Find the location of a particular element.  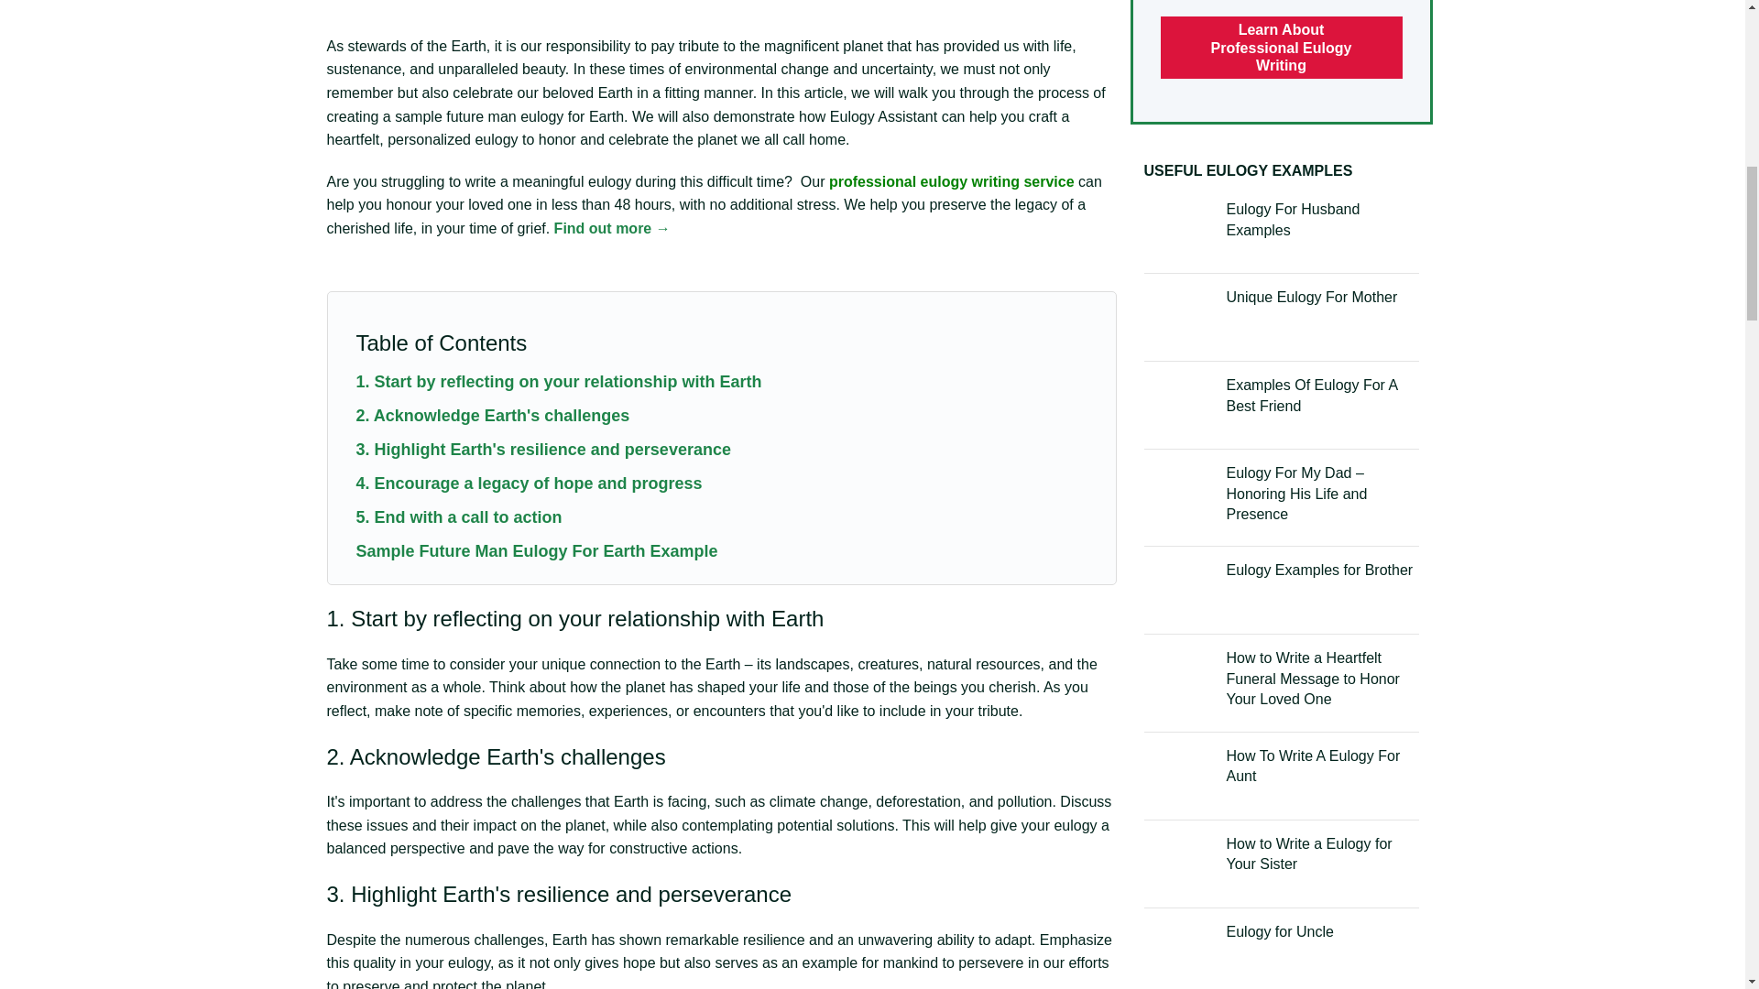

1. Start by reflecting on your relationship with Earth is located at coordinates (558, 381).